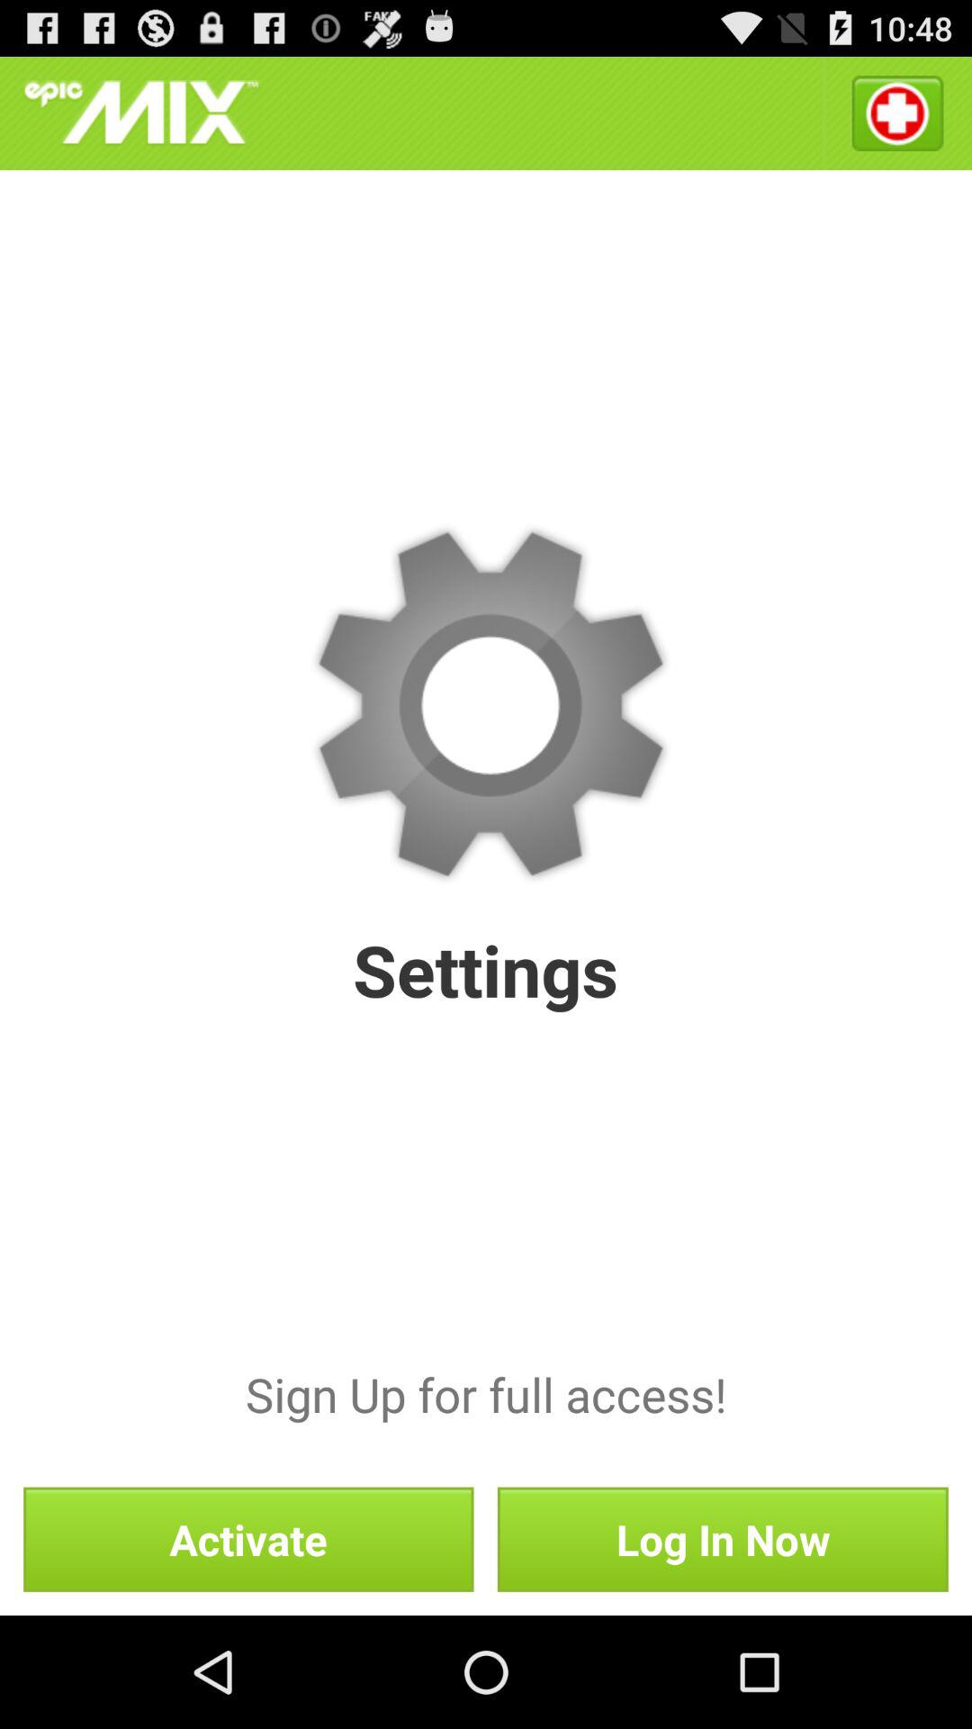 The width and height of the screenshot is (972, 1729). I want to click on jump until the activate item, so click(248, 1539).